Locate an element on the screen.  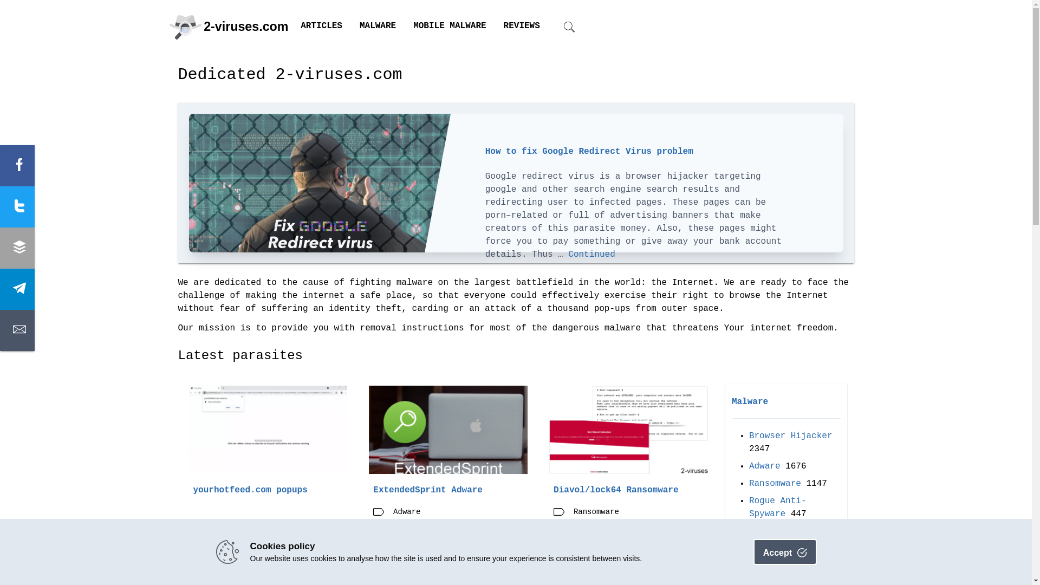
Trojan is located at coordinates (765, 567).